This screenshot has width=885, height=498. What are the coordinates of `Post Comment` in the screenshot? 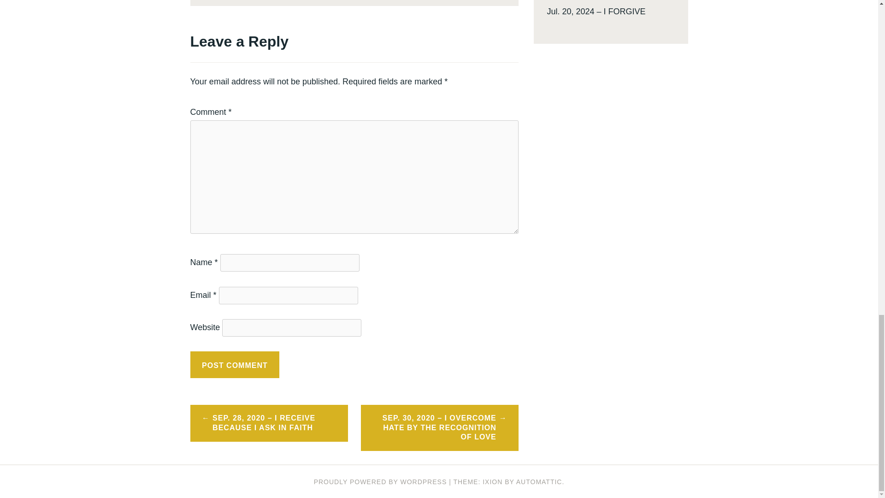 It's located at (235, 364).